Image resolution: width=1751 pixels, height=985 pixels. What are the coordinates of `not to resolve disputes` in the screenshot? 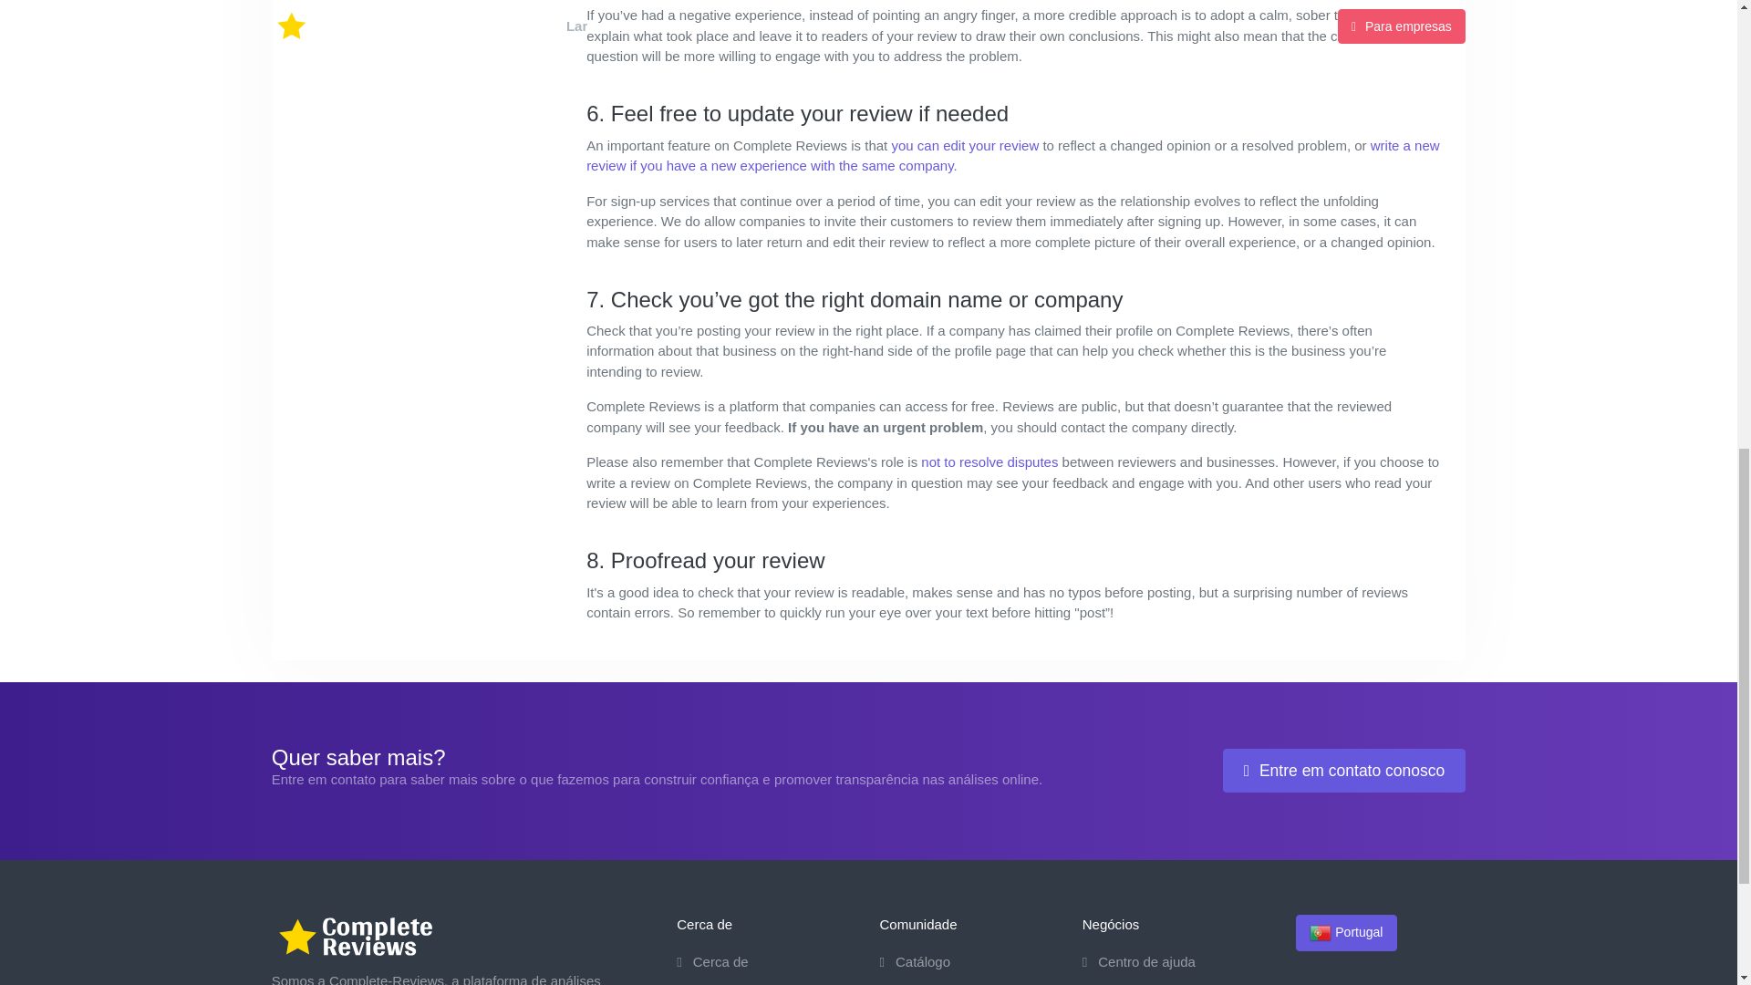 It's located at (989, 461).